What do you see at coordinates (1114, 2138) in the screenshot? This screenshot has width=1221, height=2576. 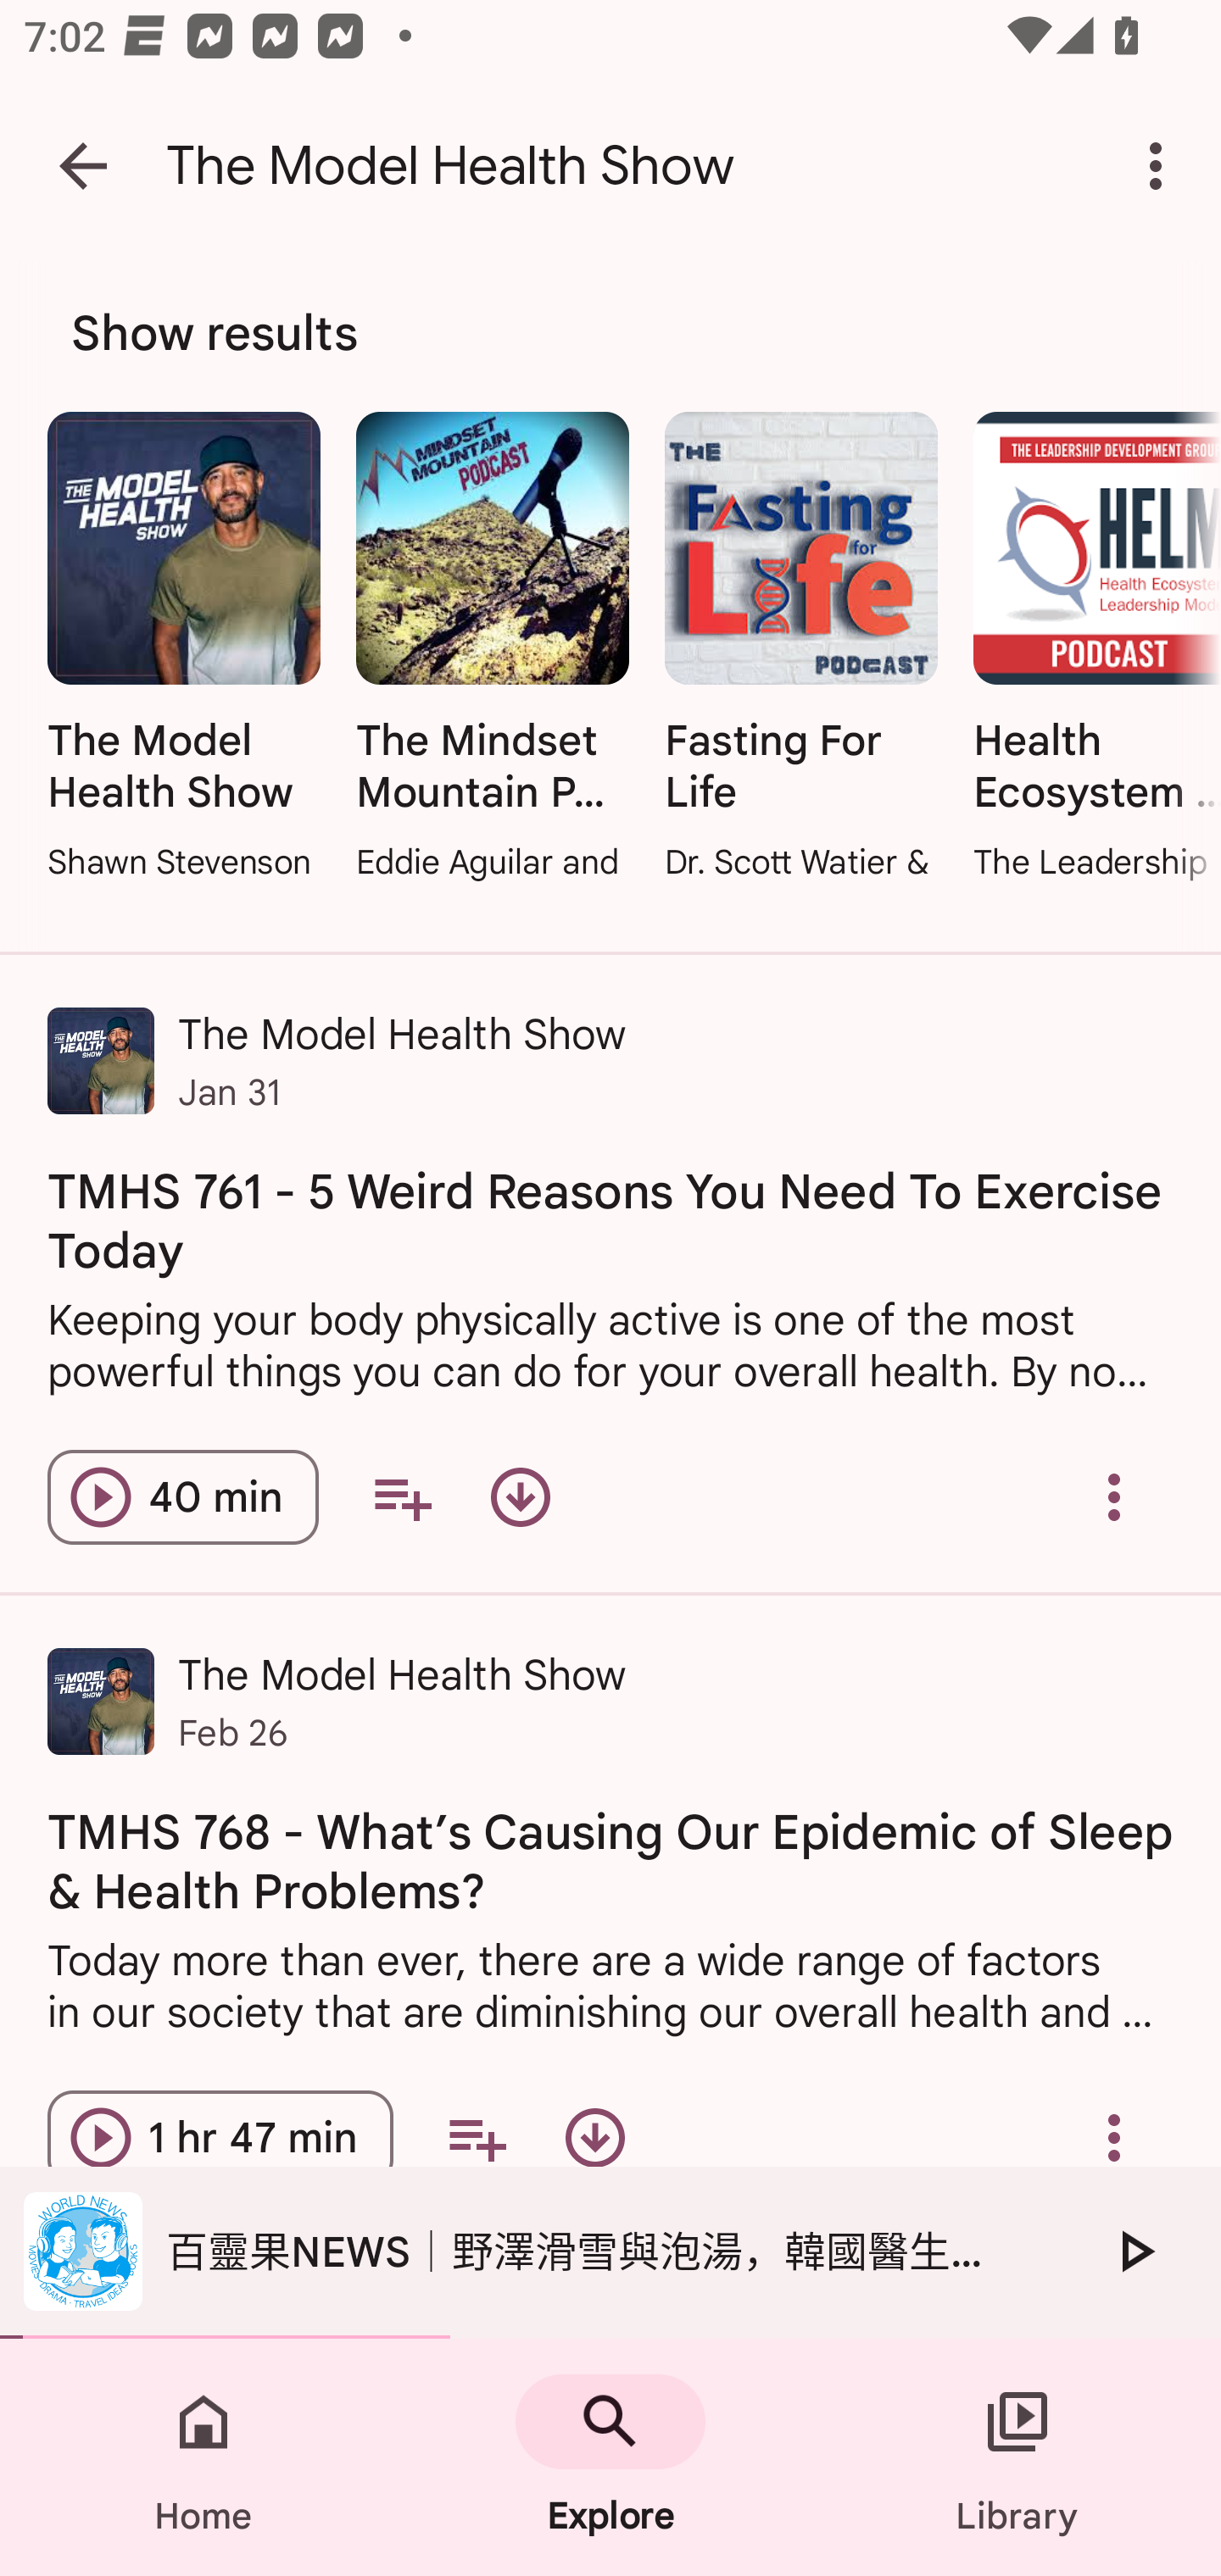 I see `Overflow menu` at bounding box center [1114, 2138].